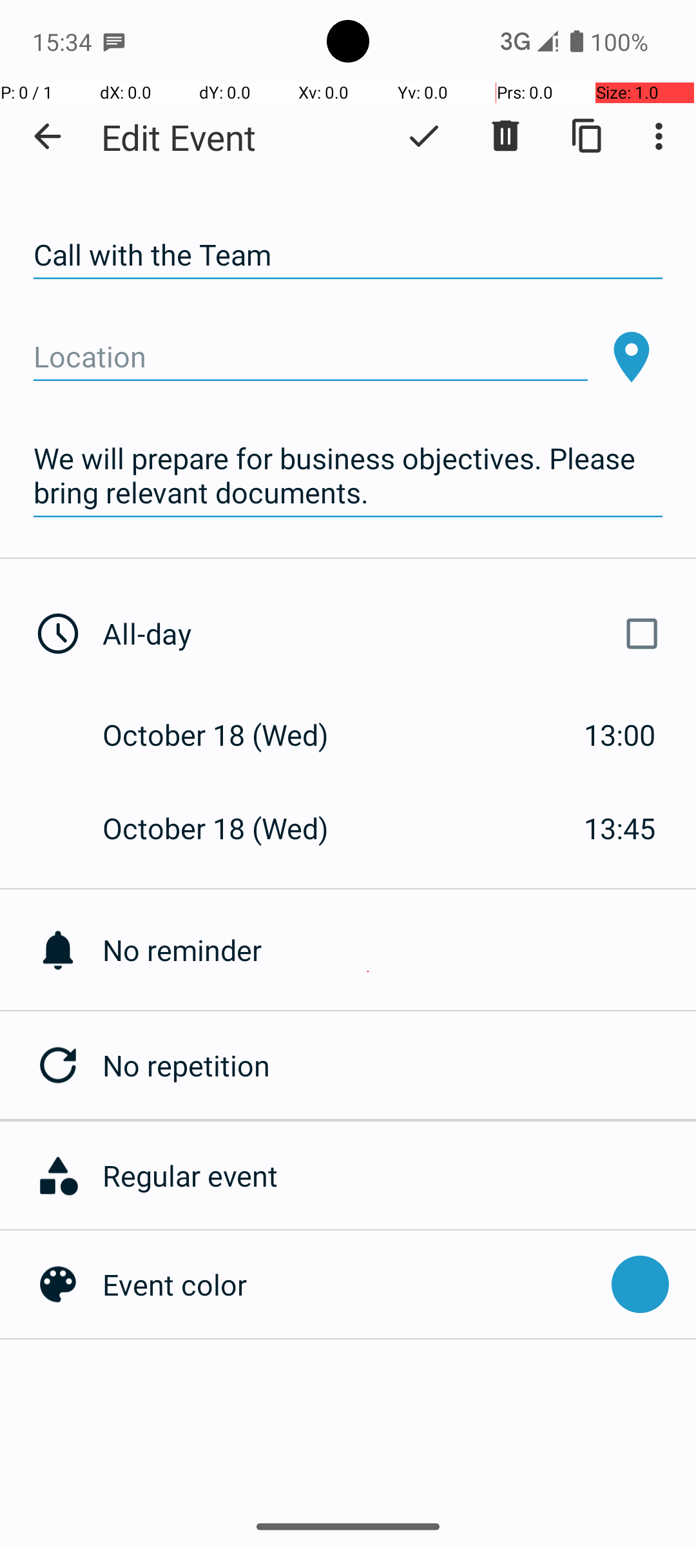  What do you see at coordinates (348, 255) in the screenshot?
I see `Call with the Team` at bounding box center [348, 255].